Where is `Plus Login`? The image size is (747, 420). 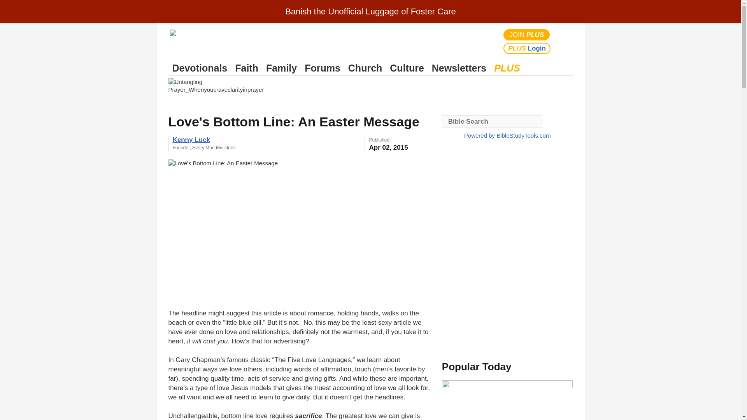
Plus Login is located at coordinates (527, 48).